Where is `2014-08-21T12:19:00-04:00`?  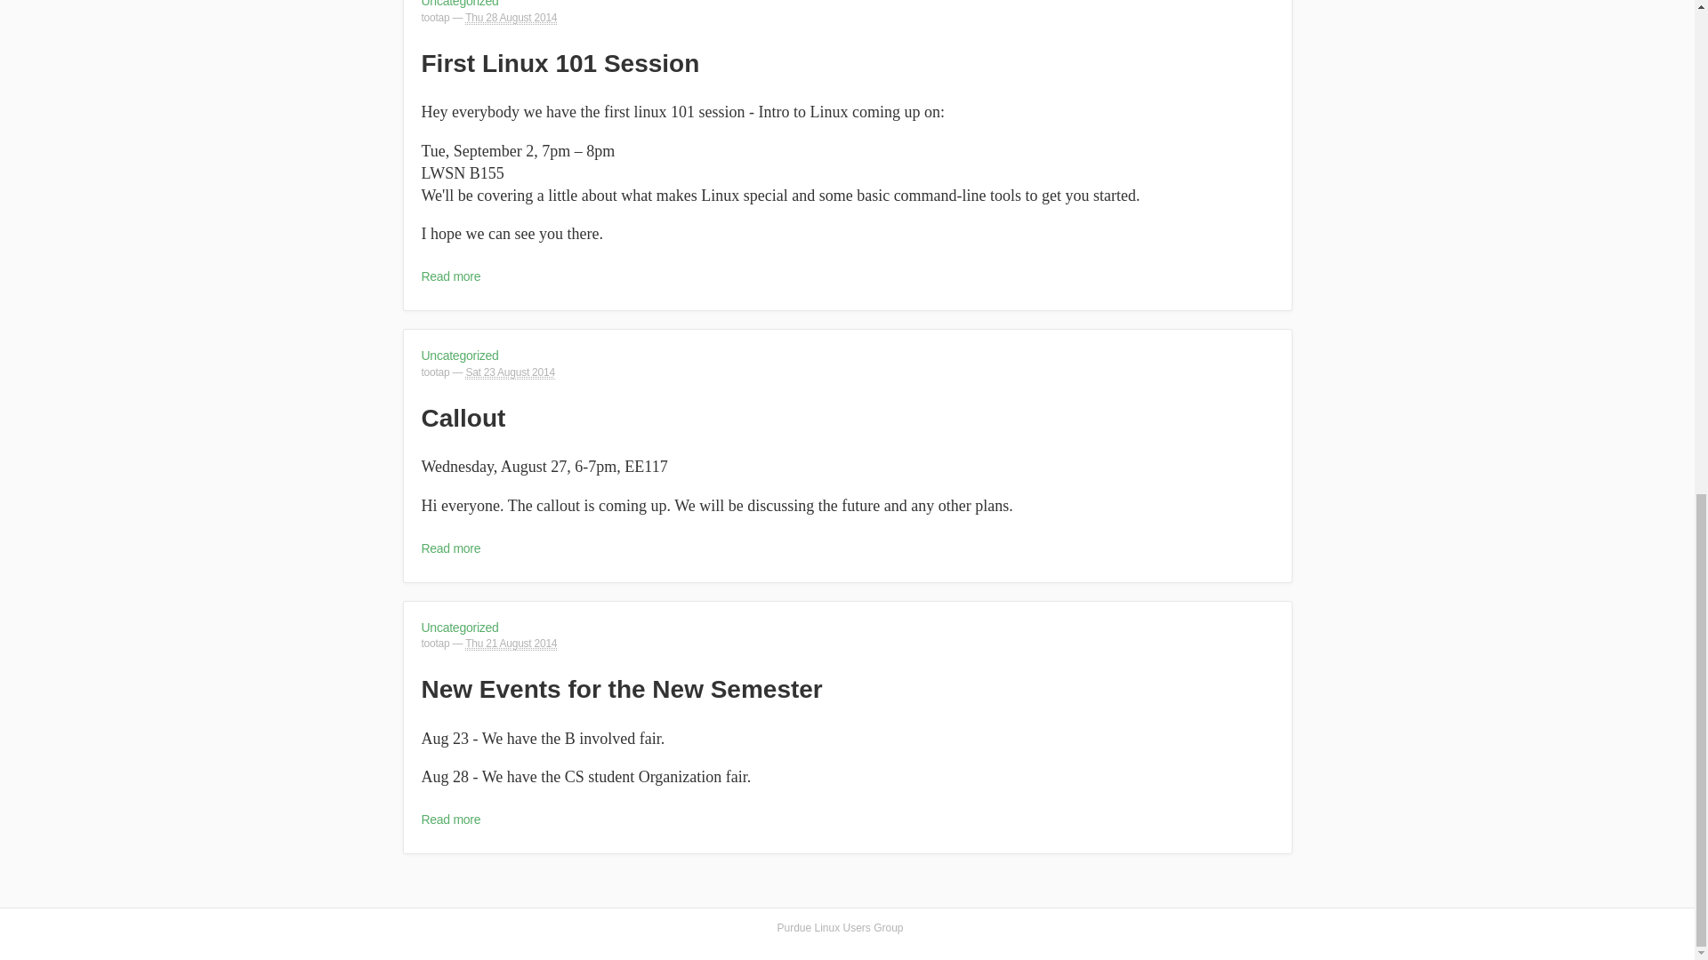
2014-08-21T12:19:00-04:00 is located at coordinates (511, 644).